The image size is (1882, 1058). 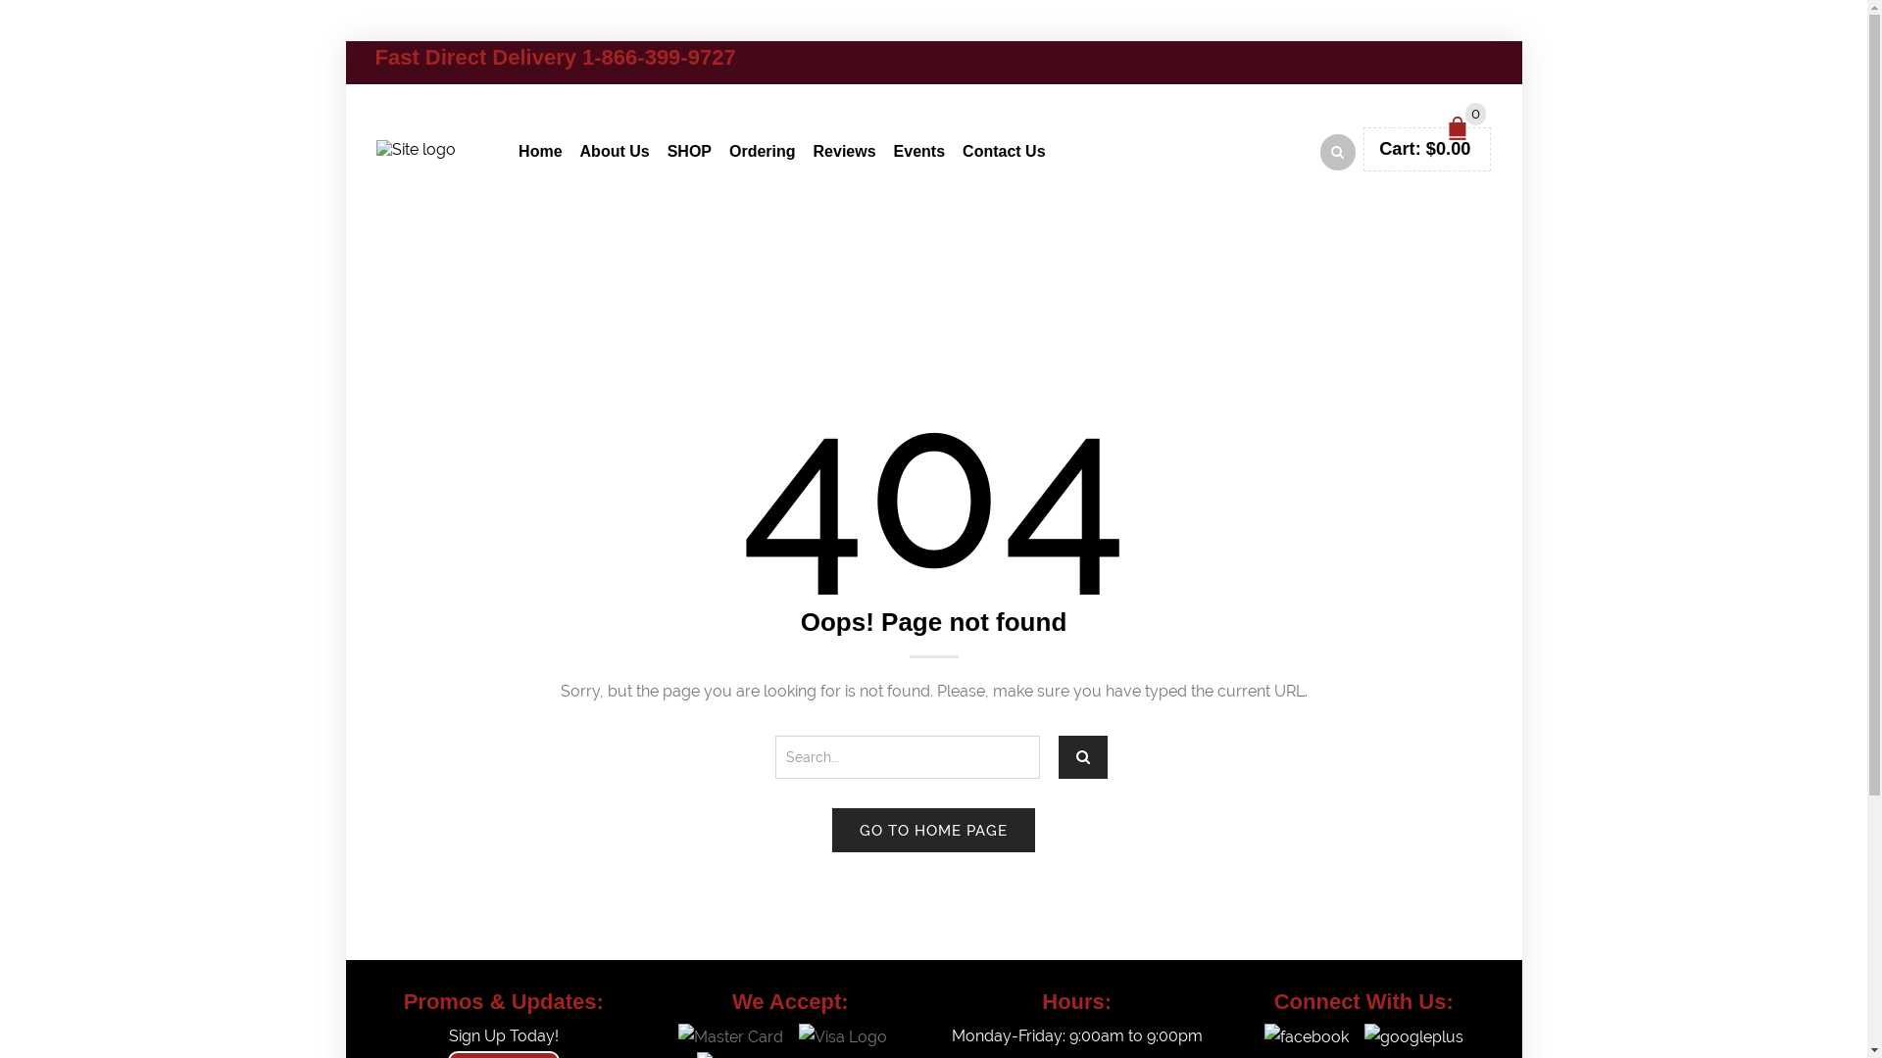 What do you see at coordinates (887, 253) in the screenshot?
I see `Home` at bounding box center [887, 253].